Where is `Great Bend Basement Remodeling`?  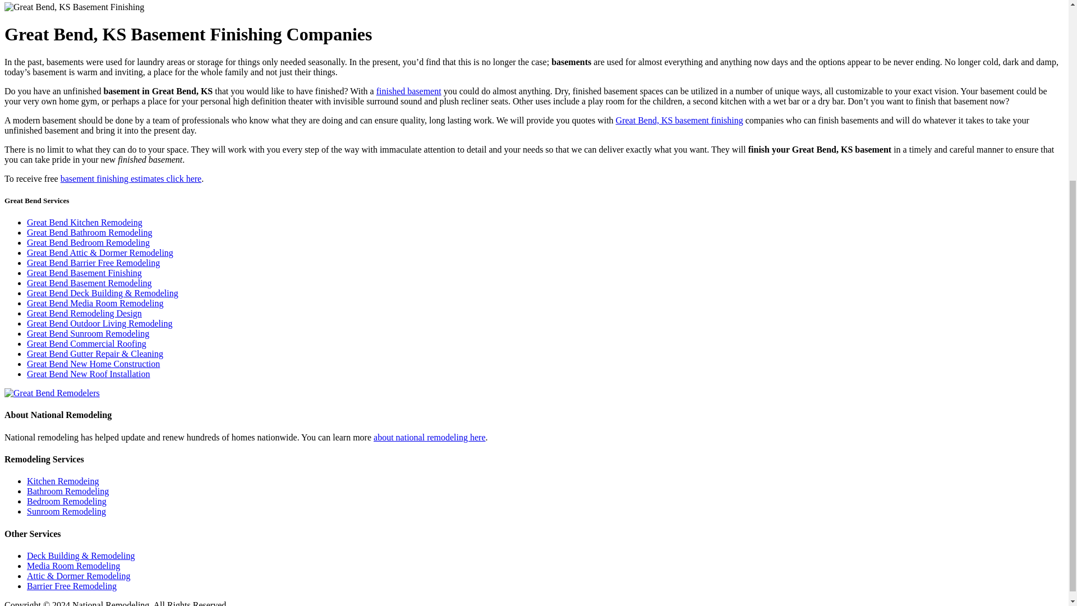
Great Bend Basement Remodeling is located at coordinates (89, 283).